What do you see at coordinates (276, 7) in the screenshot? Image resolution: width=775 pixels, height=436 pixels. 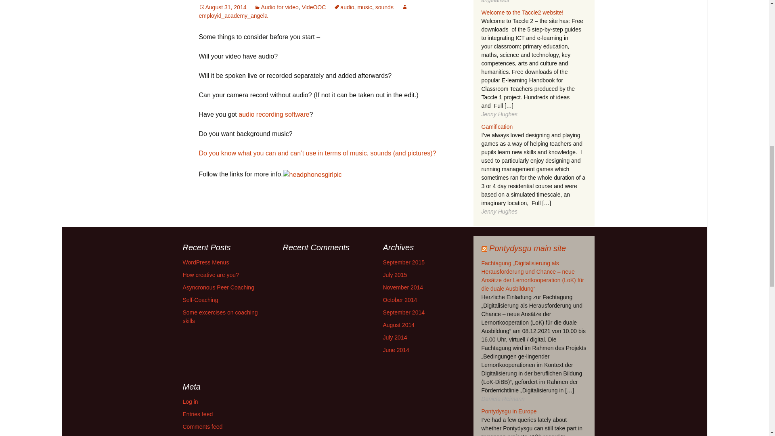 I see `Audio for video` at bounding box center [276, 7].